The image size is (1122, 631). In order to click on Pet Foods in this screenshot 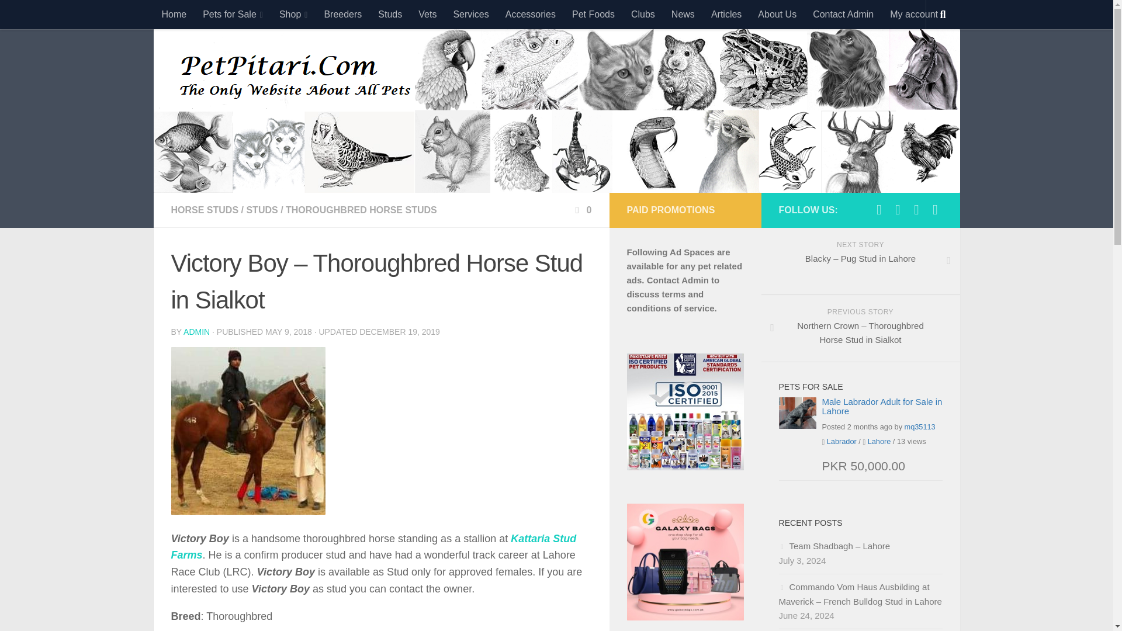, I will do `click(593, 14)`.